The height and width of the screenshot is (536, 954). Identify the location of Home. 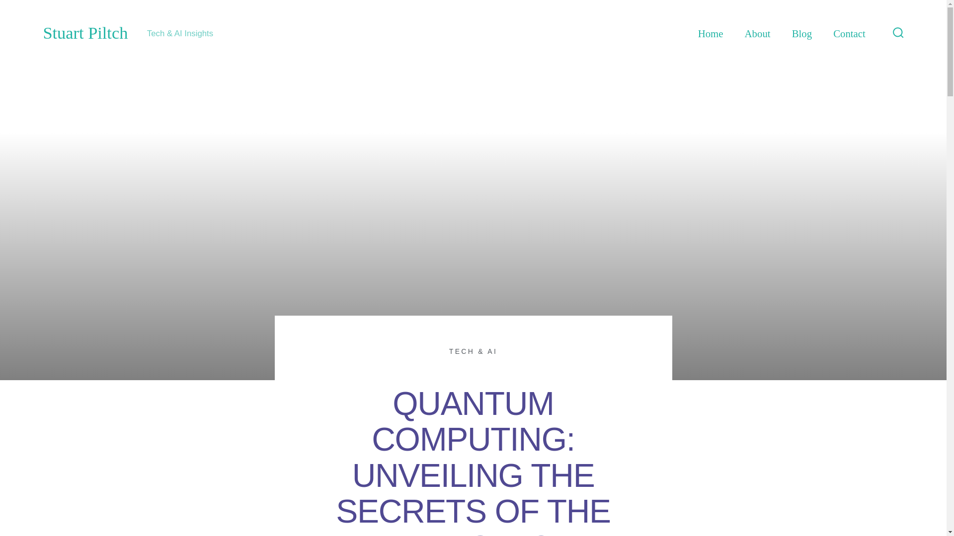
(711, 34).